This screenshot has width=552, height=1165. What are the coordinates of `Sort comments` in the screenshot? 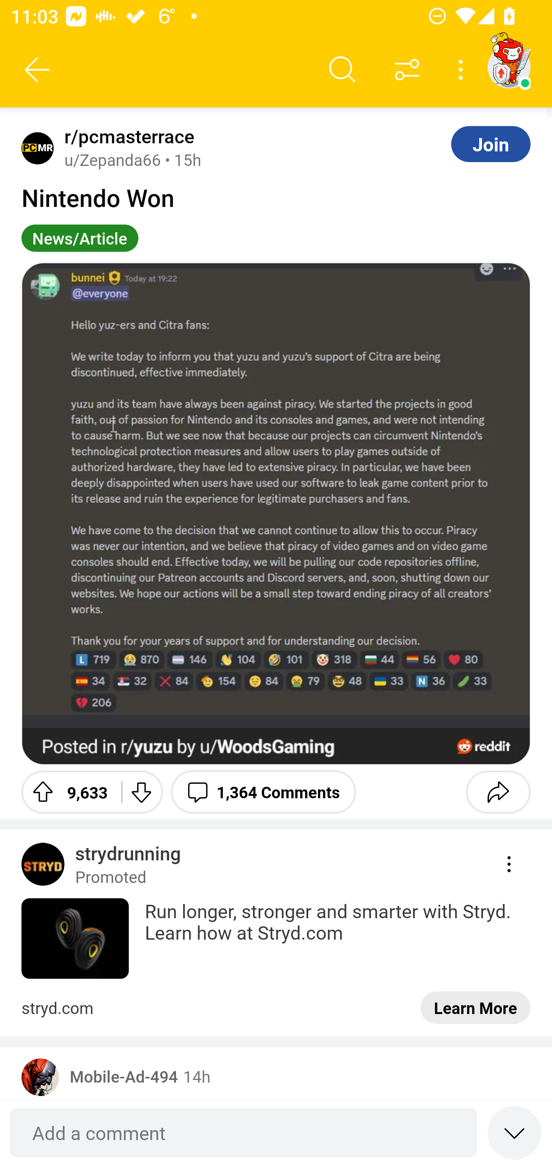 It's located at (407, 70).